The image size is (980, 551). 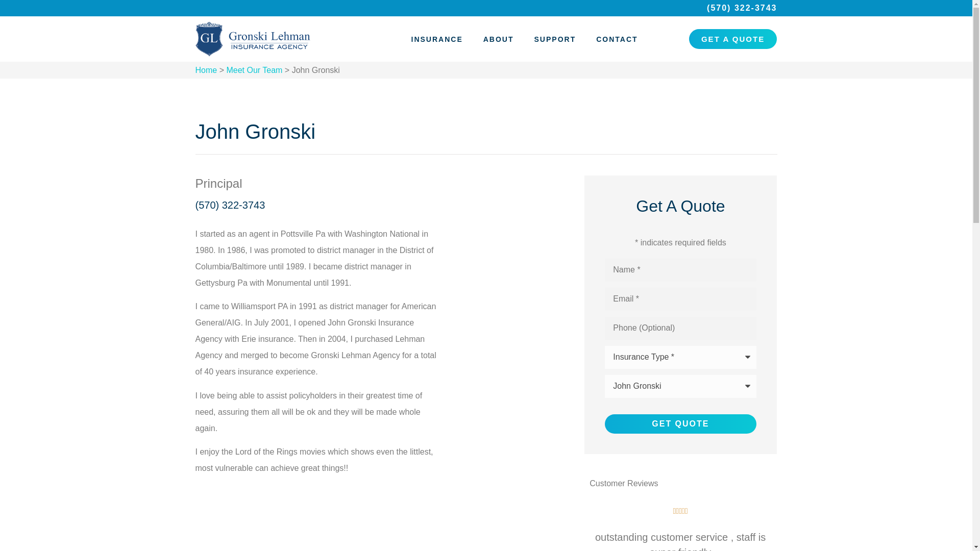 I want to click on ABOUT, so click(x=499, y=39).